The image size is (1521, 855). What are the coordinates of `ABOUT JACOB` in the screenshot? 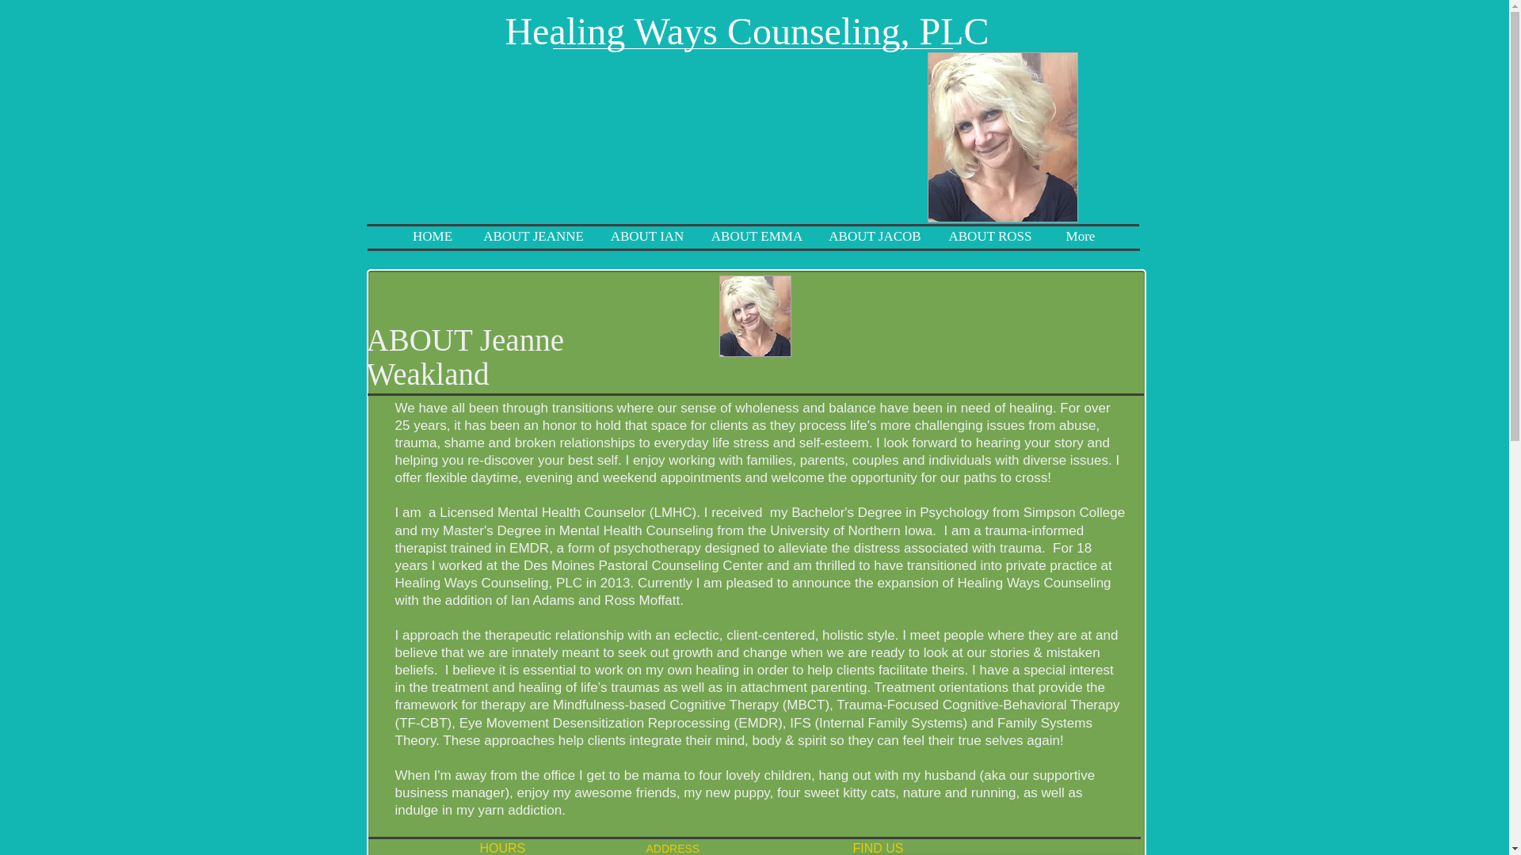 It's located at (875, 237).